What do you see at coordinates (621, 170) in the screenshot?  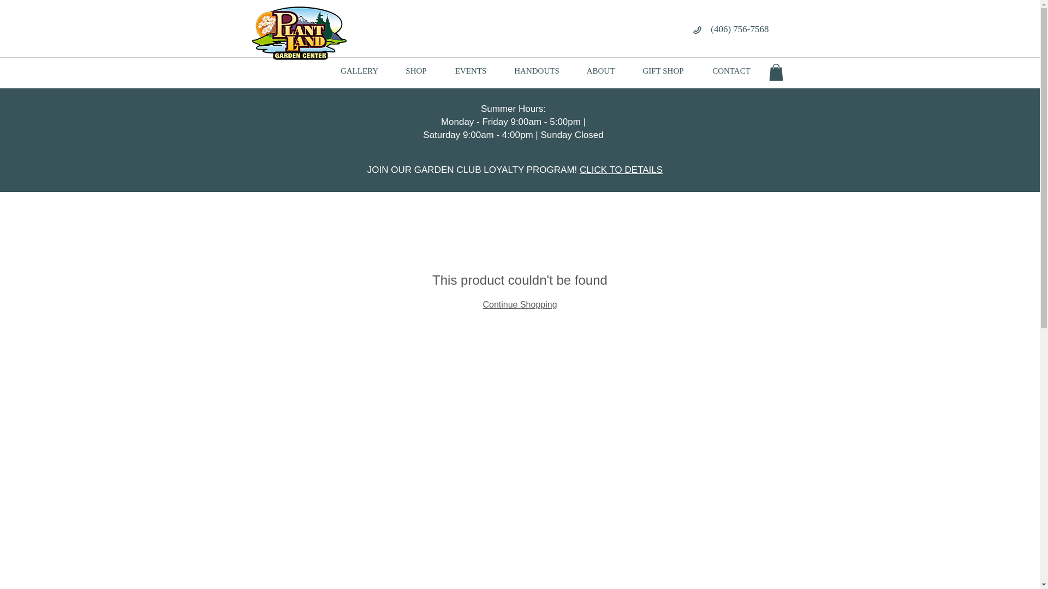 I see `CLICK TO DETAILS` at bounding box center [621, 170].